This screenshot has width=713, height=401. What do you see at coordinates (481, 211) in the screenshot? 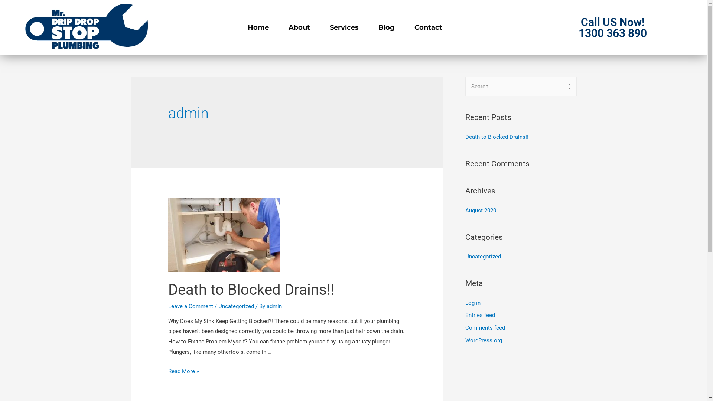
I see `August 2020` at bounding box center [481, 211].